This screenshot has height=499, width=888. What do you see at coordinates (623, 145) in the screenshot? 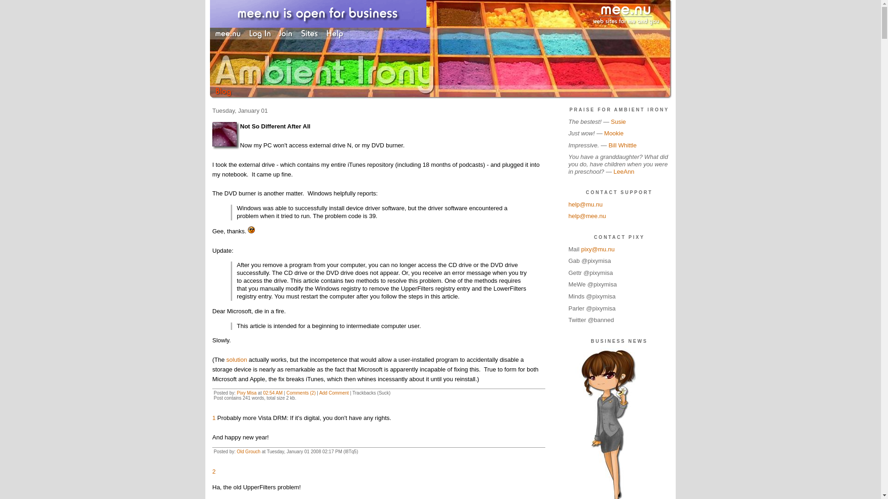
I see `Bill Whittle` at bounding box center [623, 145].